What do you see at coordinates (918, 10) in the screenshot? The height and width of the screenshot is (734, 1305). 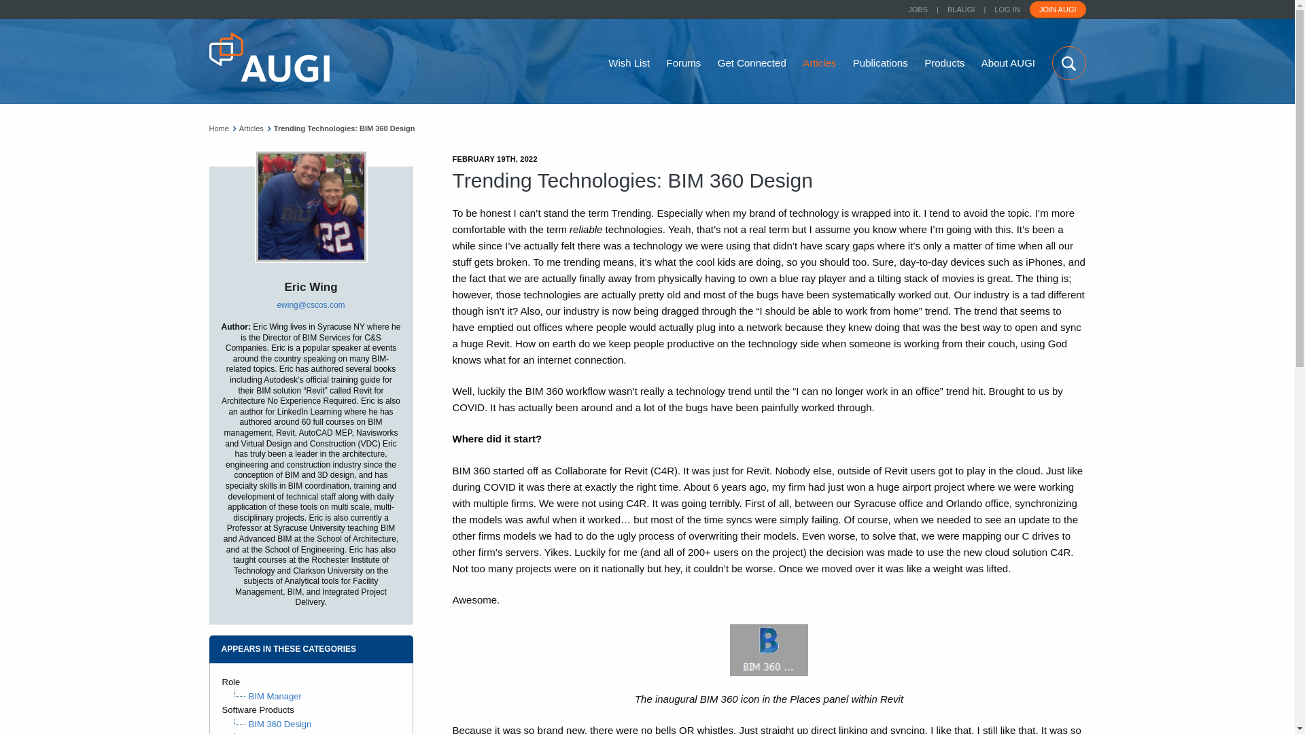 I see `JOBS` at bounding box center [918, 10].